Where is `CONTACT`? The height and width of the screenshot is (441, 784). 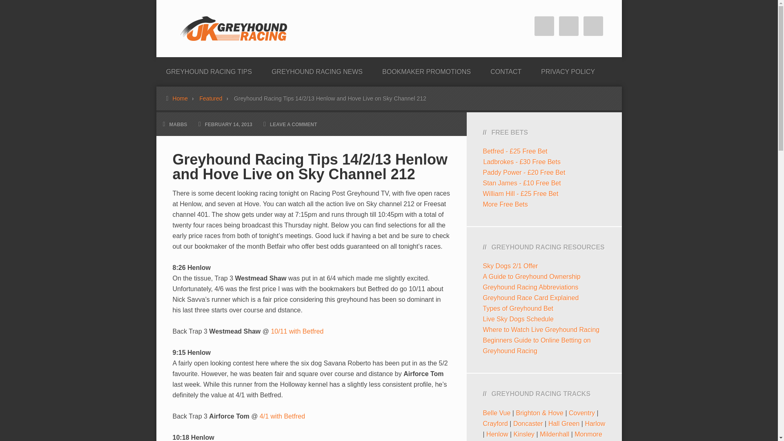
CONTACT is located at coordinates (506, 69).